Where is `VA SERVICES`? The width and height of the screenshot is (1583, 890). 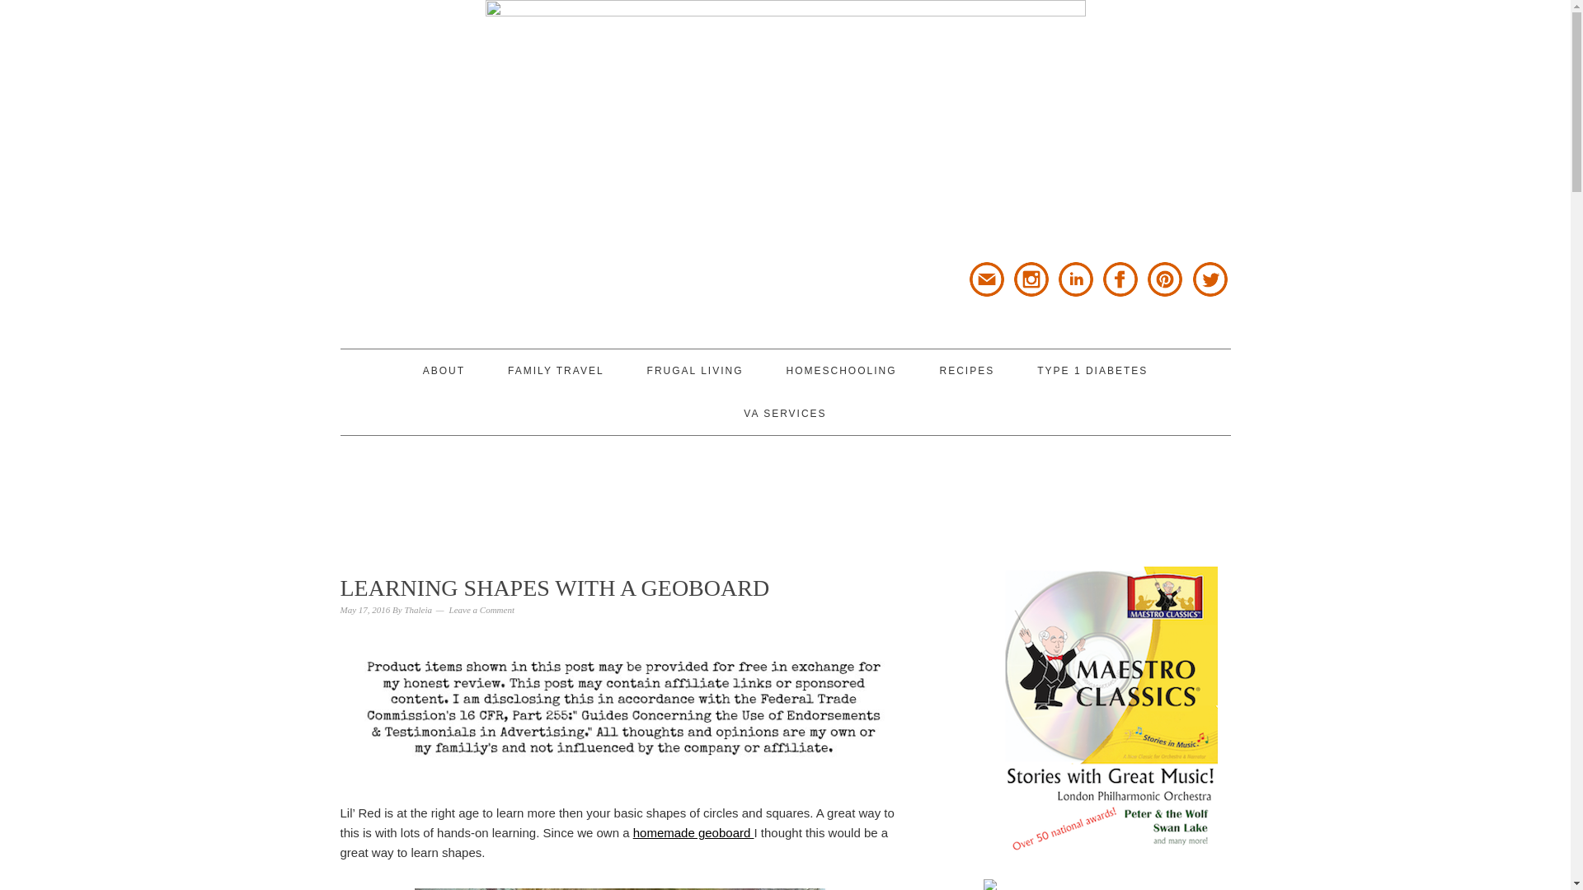 VA SERVICES is located at coordinates (785, 414).